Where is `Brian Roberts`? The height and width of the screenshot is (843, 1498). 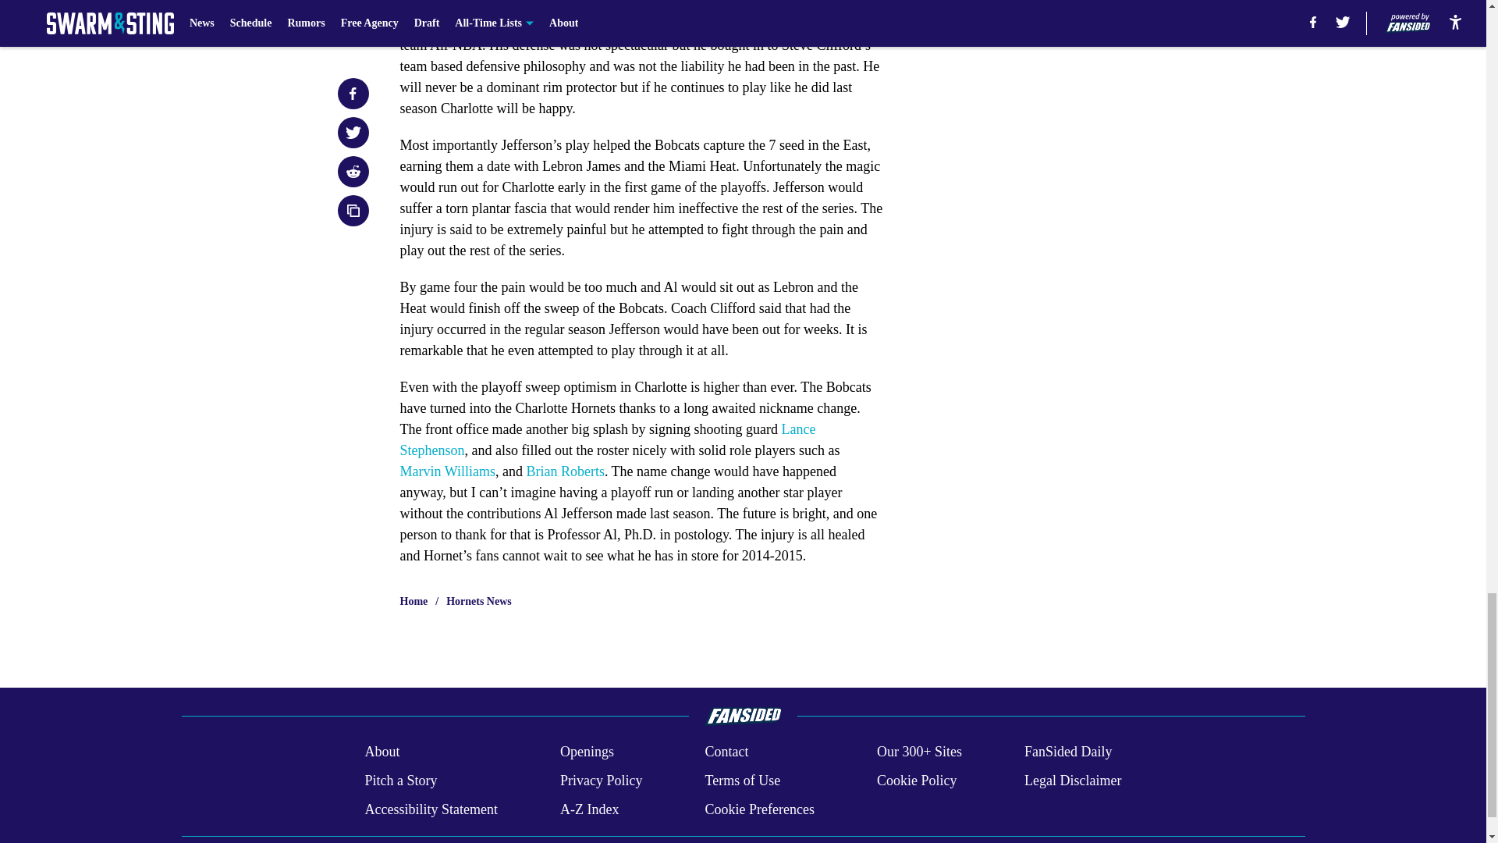
Brian Roberts is located at coordinates (565, 471).